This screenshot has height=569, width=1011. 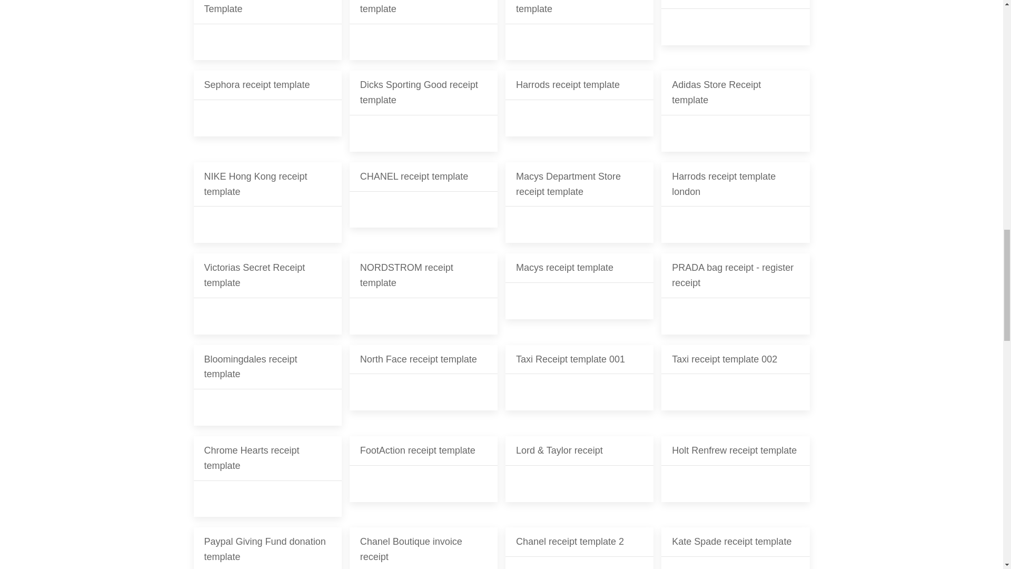 I want to click on Macys receipt template, so click(x=579, y=293).